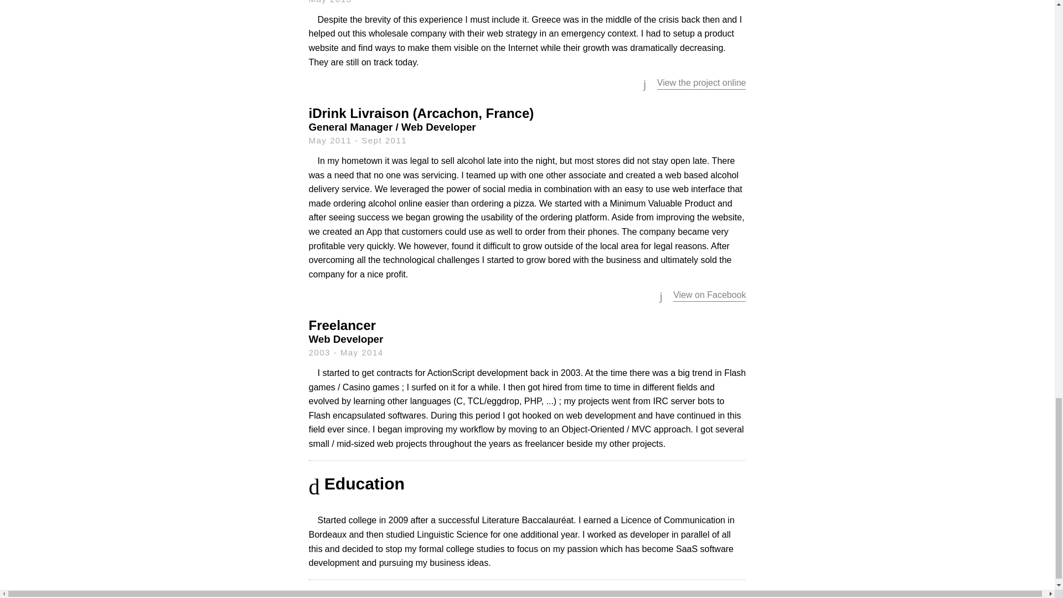 Image resolution: width=1063 pixels, height=598 pixels. Describe the element at coordinates (701, 83) in the screenshot. I see `View the project online` at that location.